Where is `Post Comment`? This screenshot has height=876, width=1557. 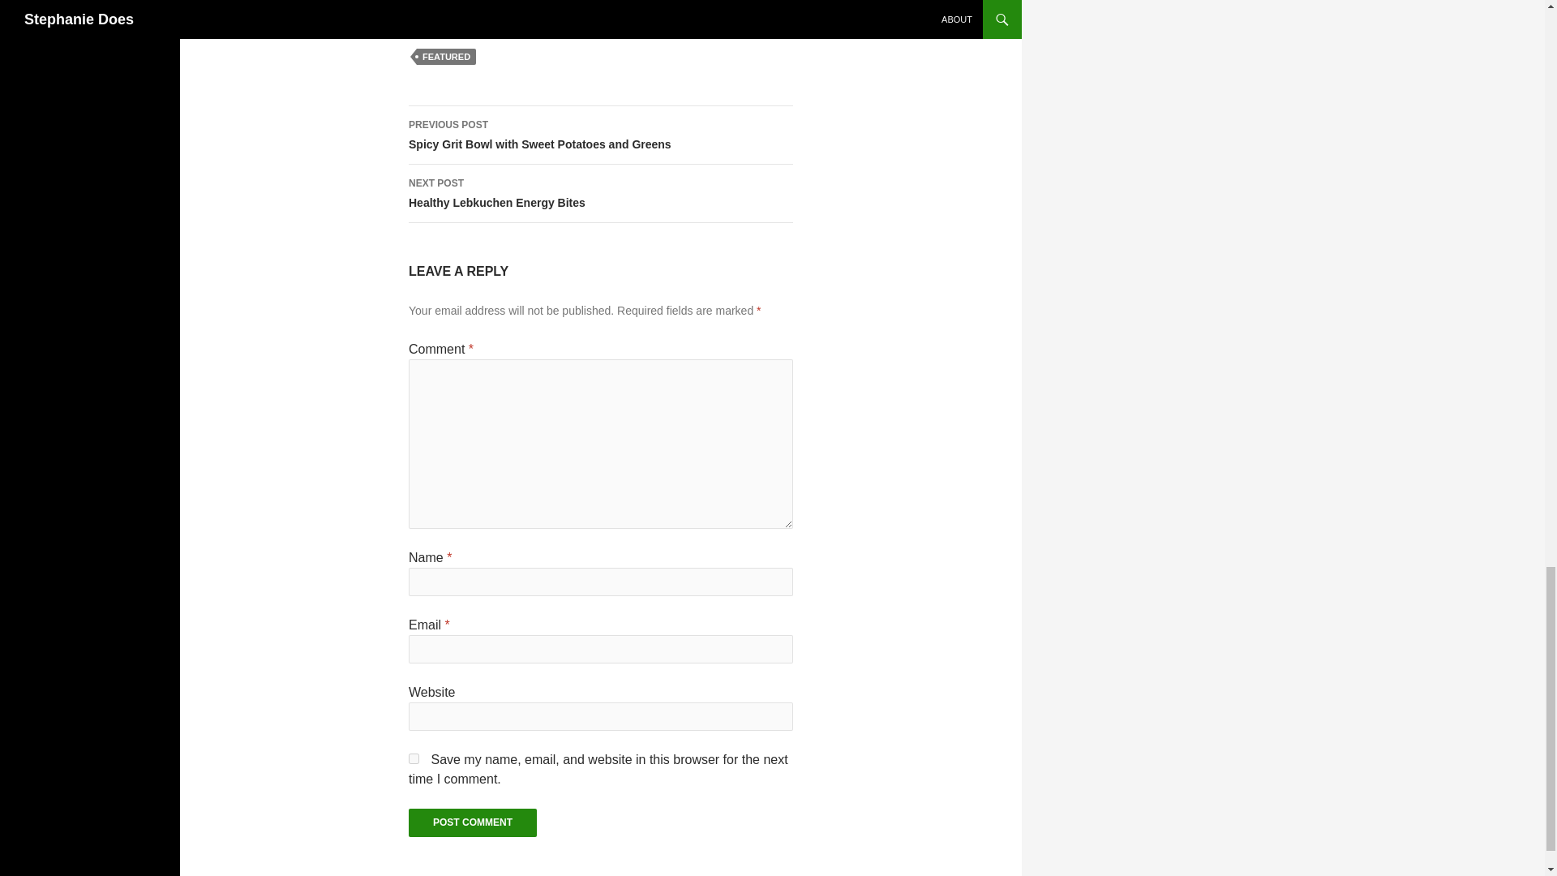
Post Comment is located at coordinates (472, 822).